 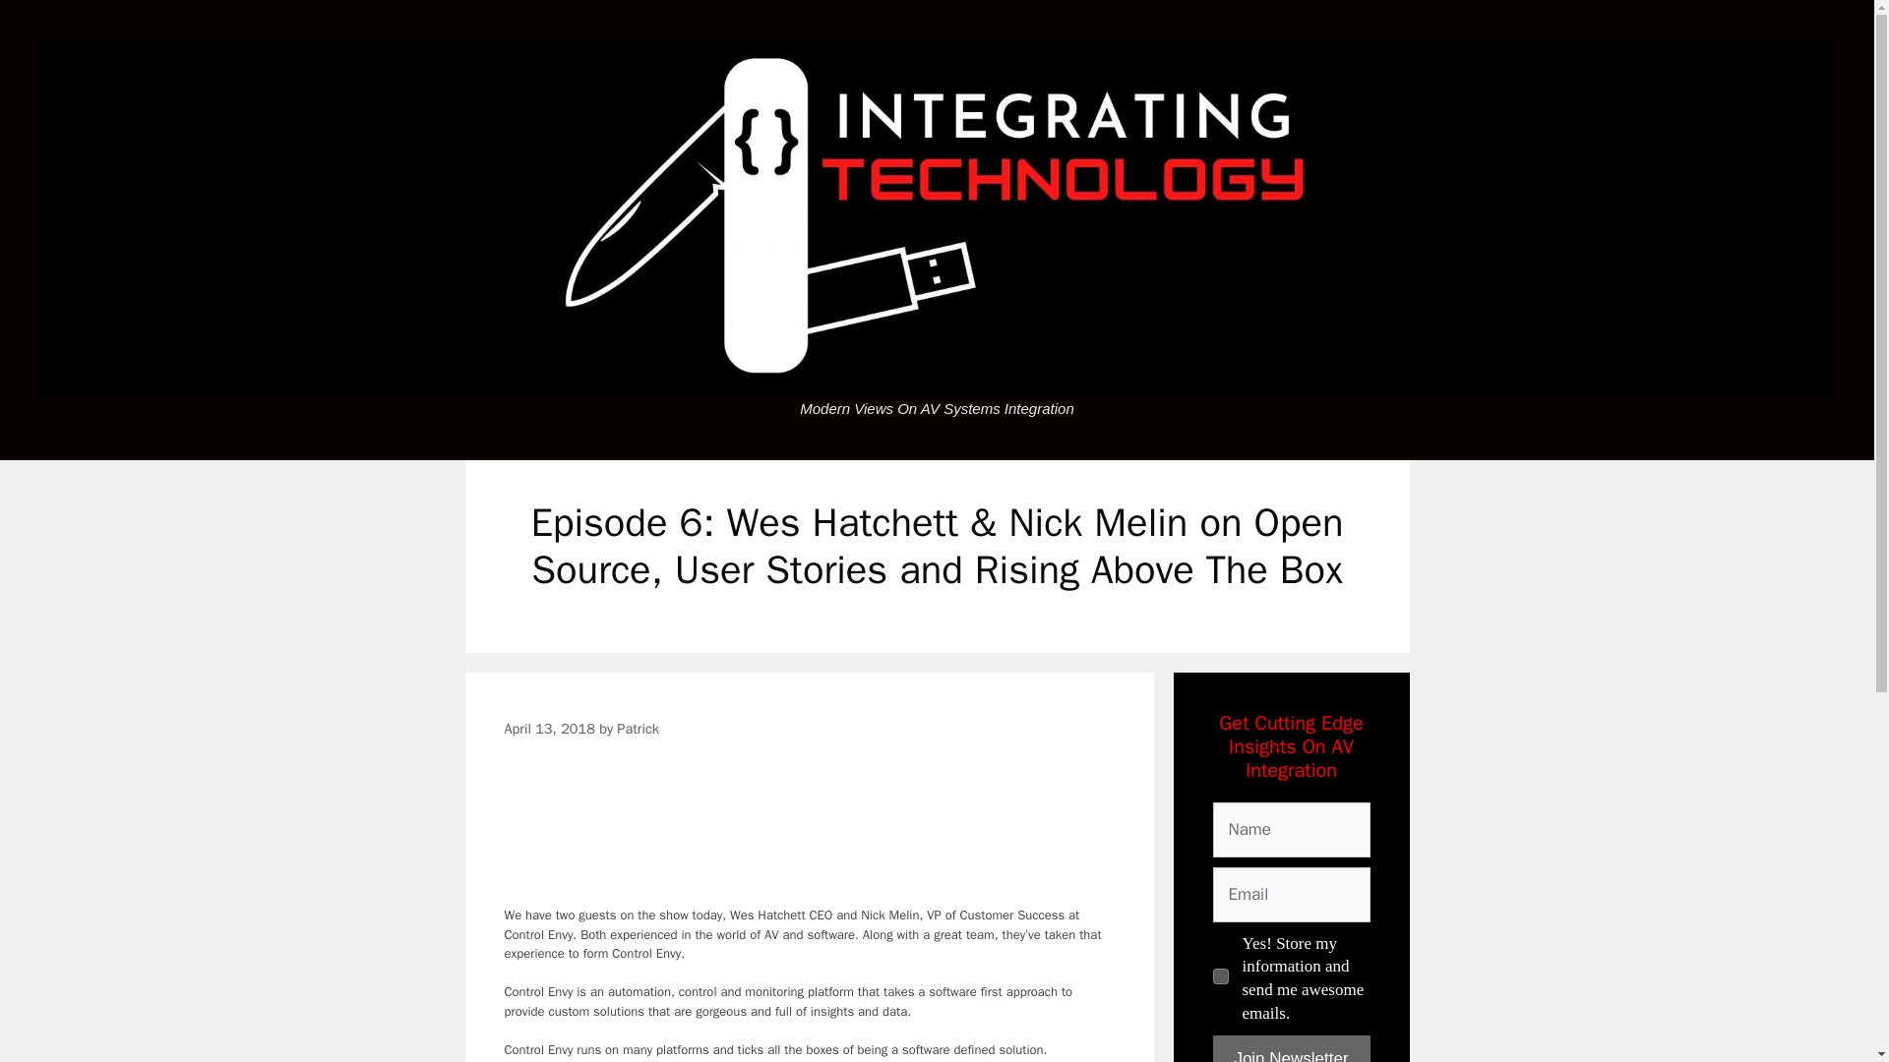 I want to click on Join Newsletter, so click(x=1291, y=1048).